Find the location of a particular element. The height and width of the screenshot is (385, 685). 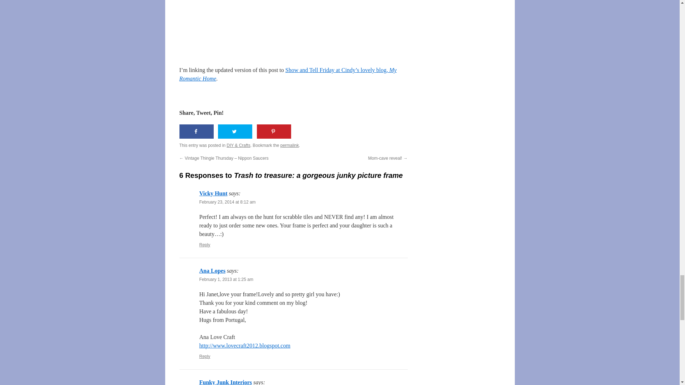

Vicky Hunt is located at coordinates (213, 193).